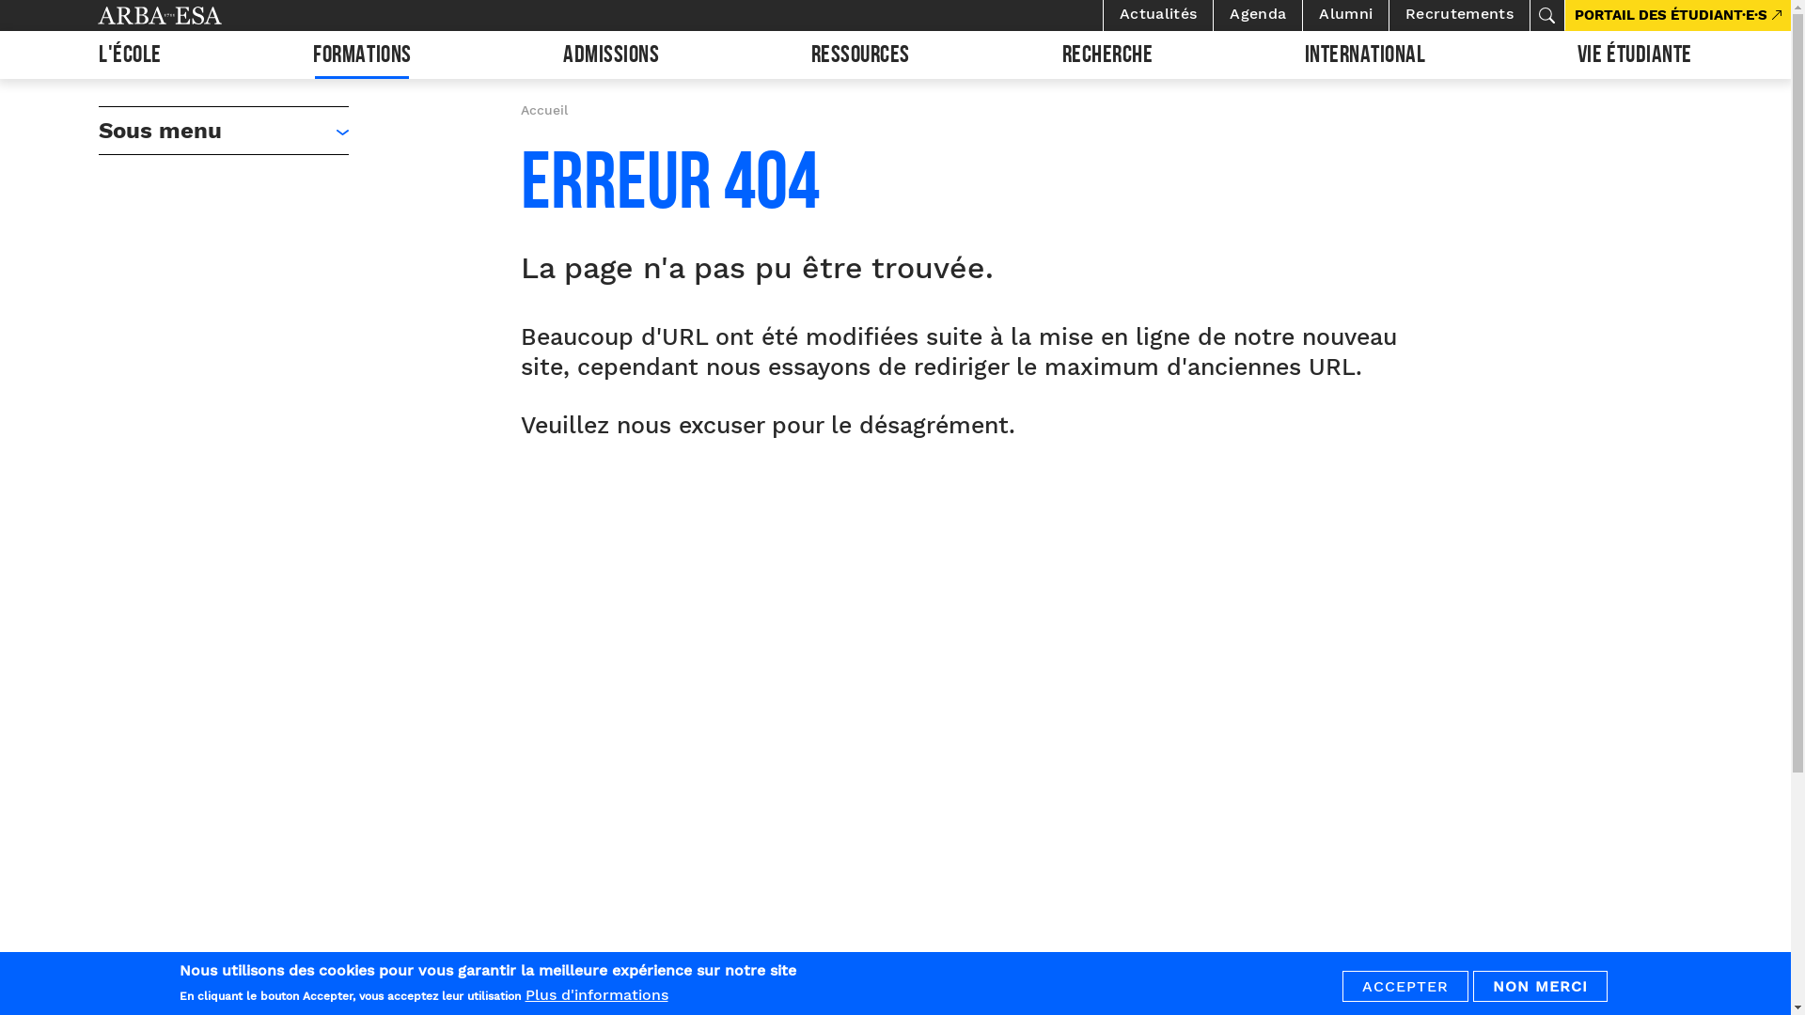 The image size is (1805, 1015). Describe the element at coordinates (1546, 15) in the screenshot. I see `Rechercher` at that location.